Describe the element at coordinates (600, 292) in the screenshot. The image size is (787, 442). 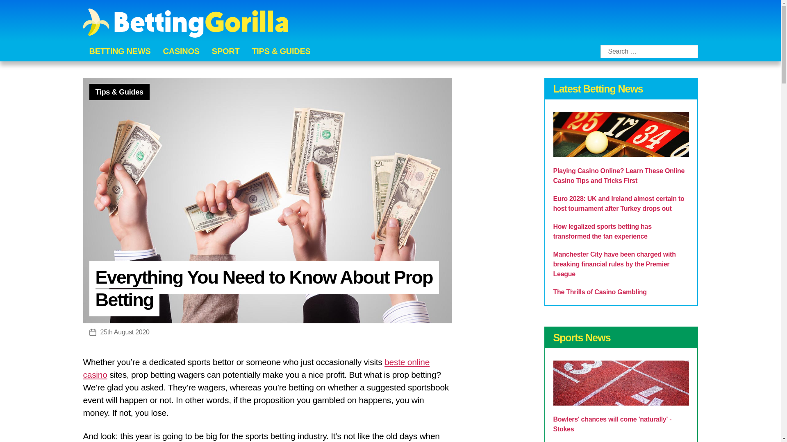
I see `The Thrills of Casino Gambling` at that location.